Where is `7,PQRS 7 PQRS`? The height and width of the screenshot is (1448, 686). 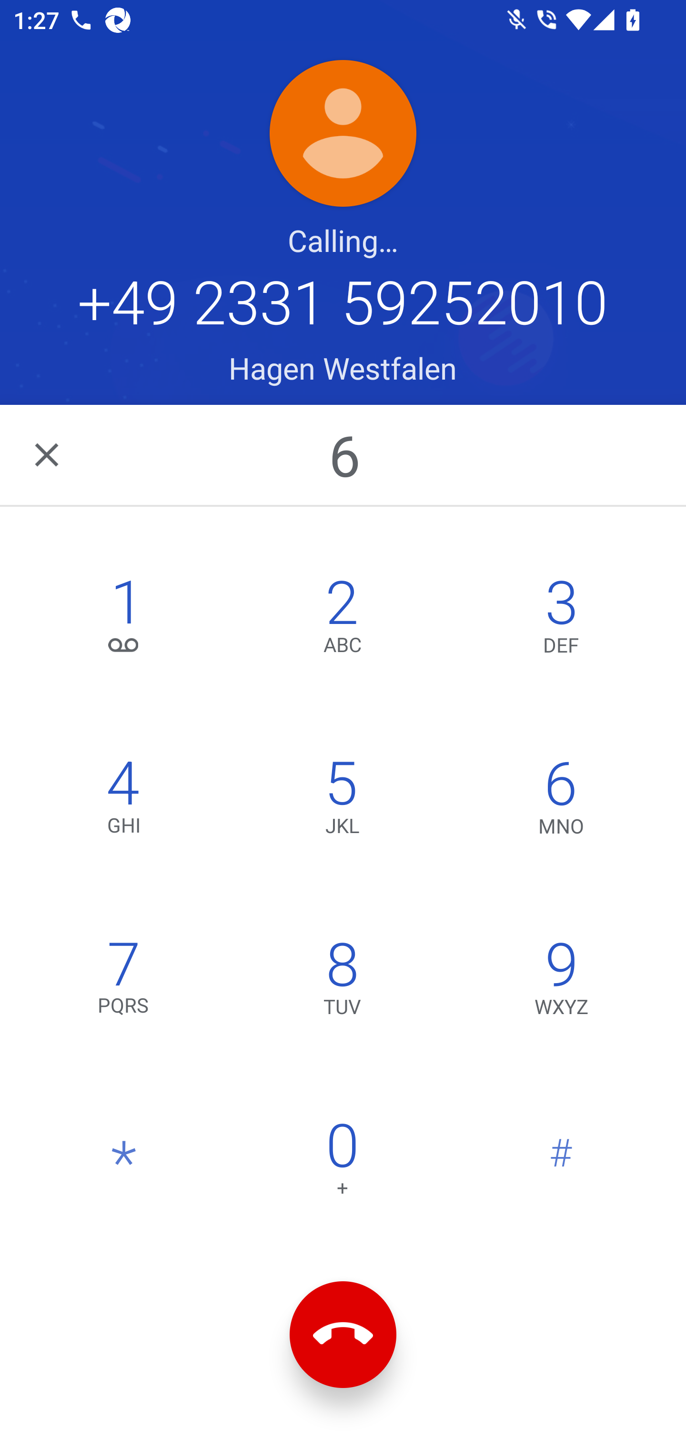 7,PQRS 7 PQRS is located at coordinates (124, 982).